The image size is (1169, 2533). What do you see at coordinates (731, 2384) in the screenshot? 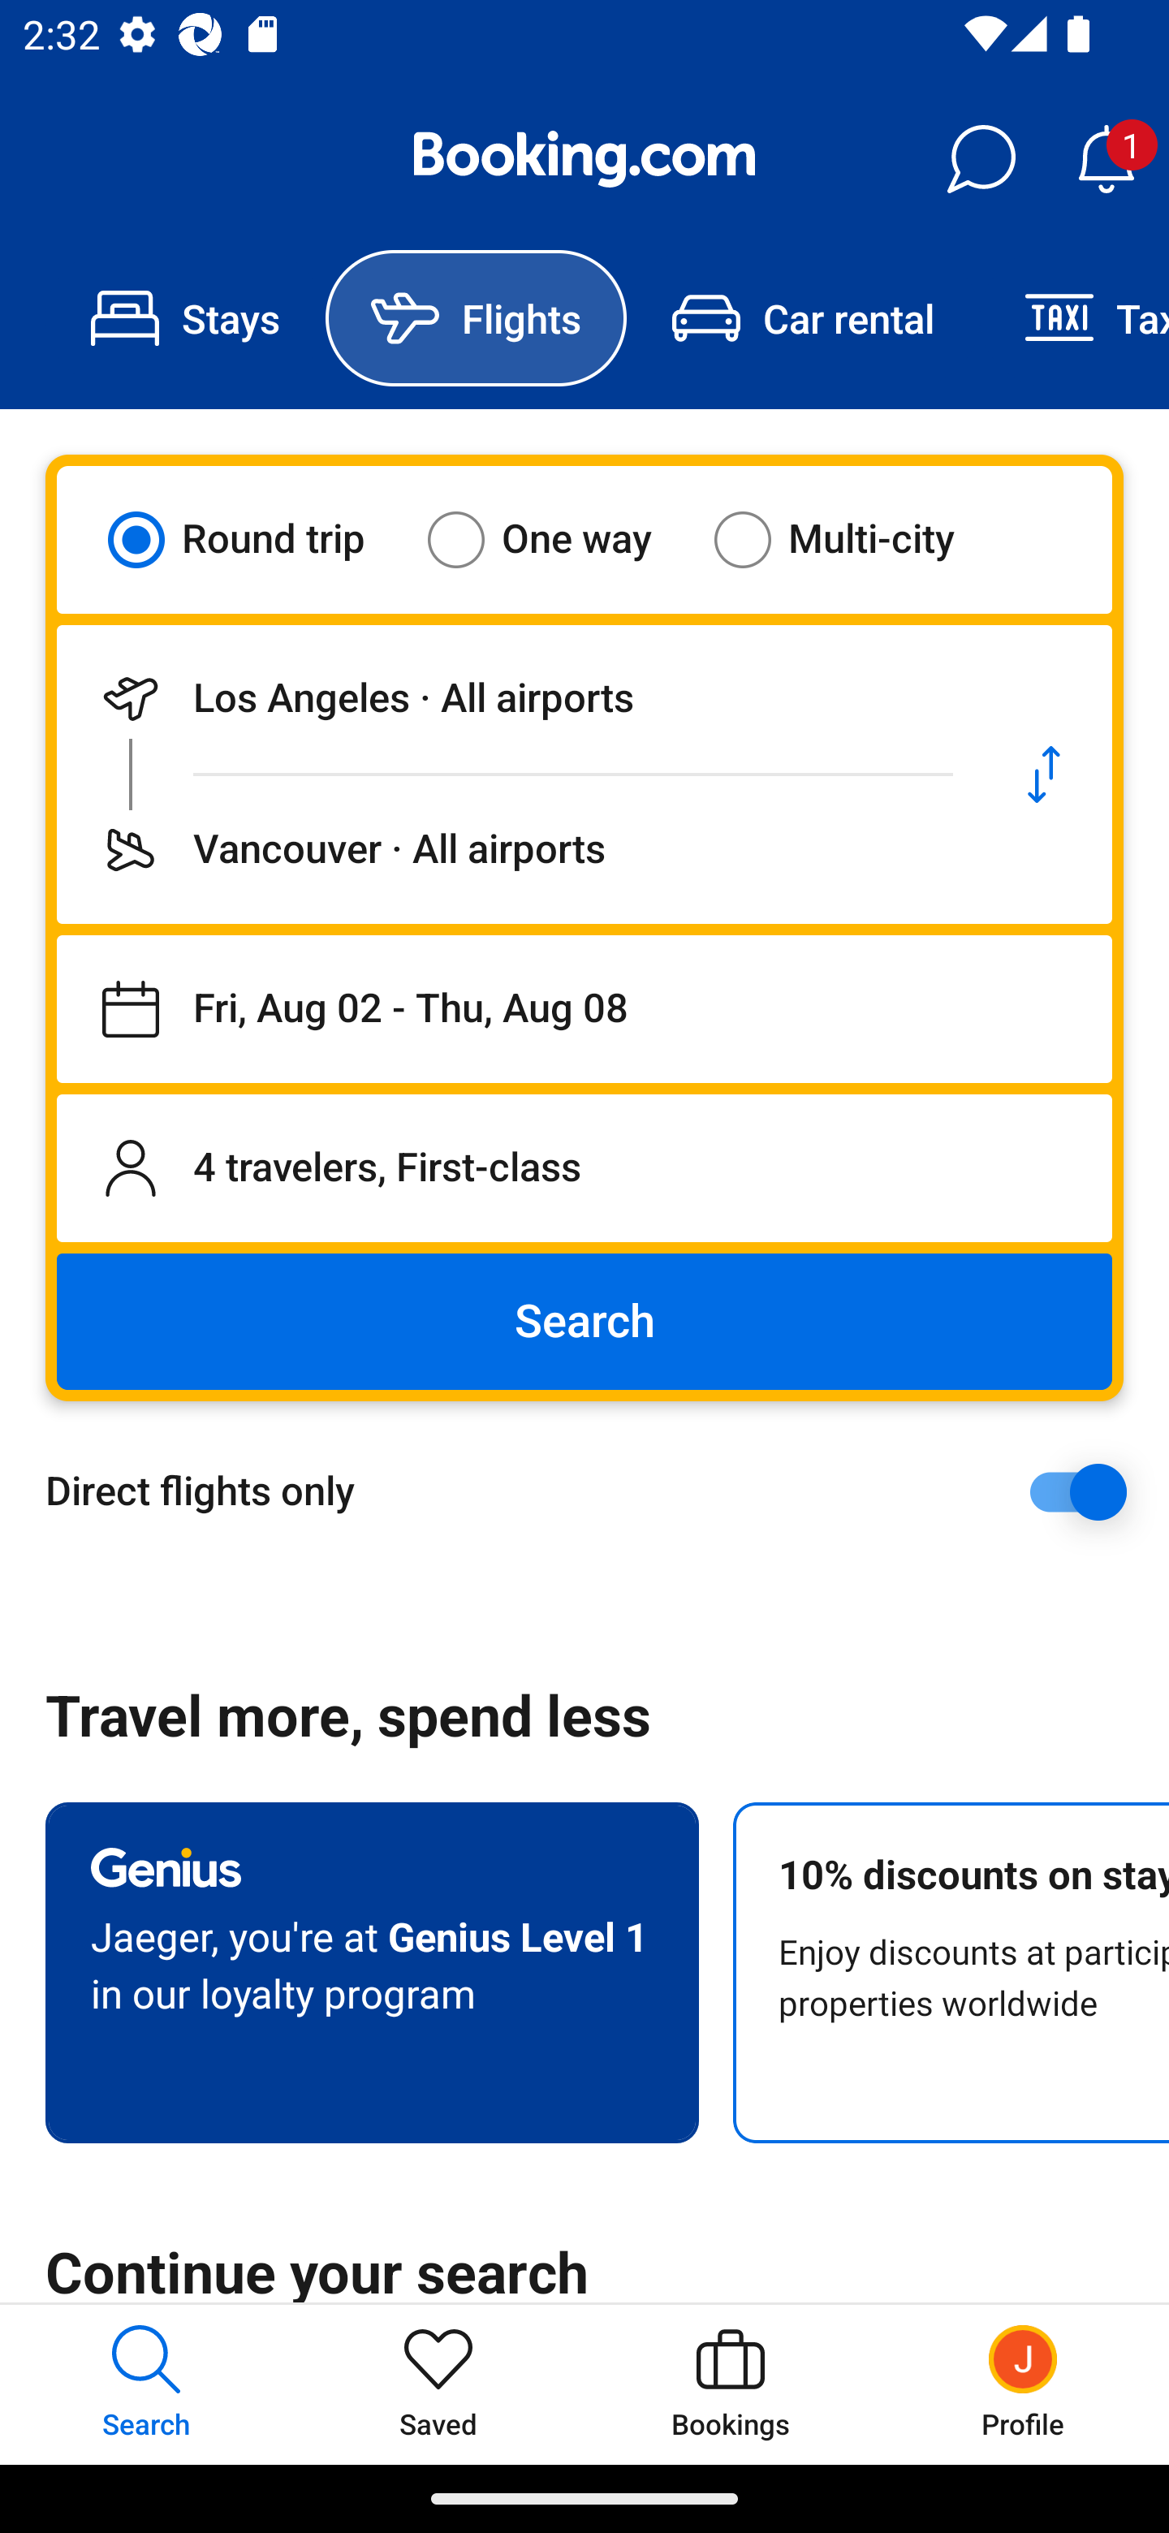
I see `Bookings` at bounding box center [731, 2384].